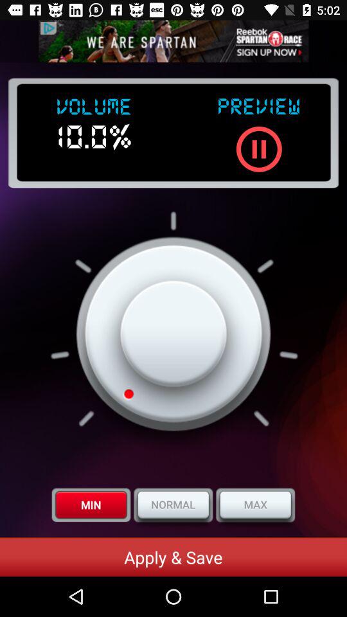  What do you see at coordinates (258, 149) in the screenshot?
I see `pause song` at bounding box center [258, 149].